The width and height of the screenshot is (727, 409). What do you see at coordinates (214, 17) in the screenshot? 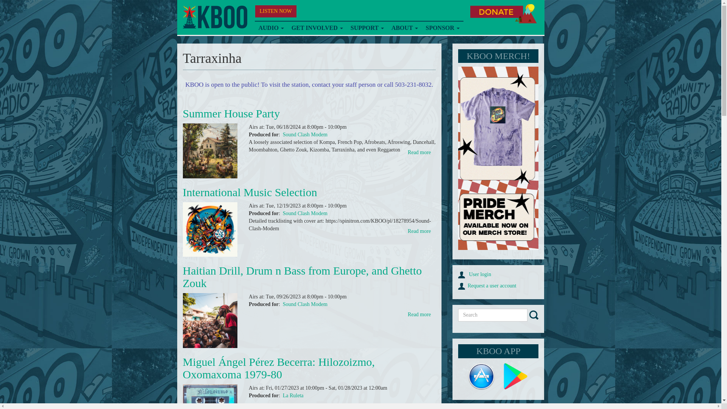
I see `Home` at bounding box center [214, 17].